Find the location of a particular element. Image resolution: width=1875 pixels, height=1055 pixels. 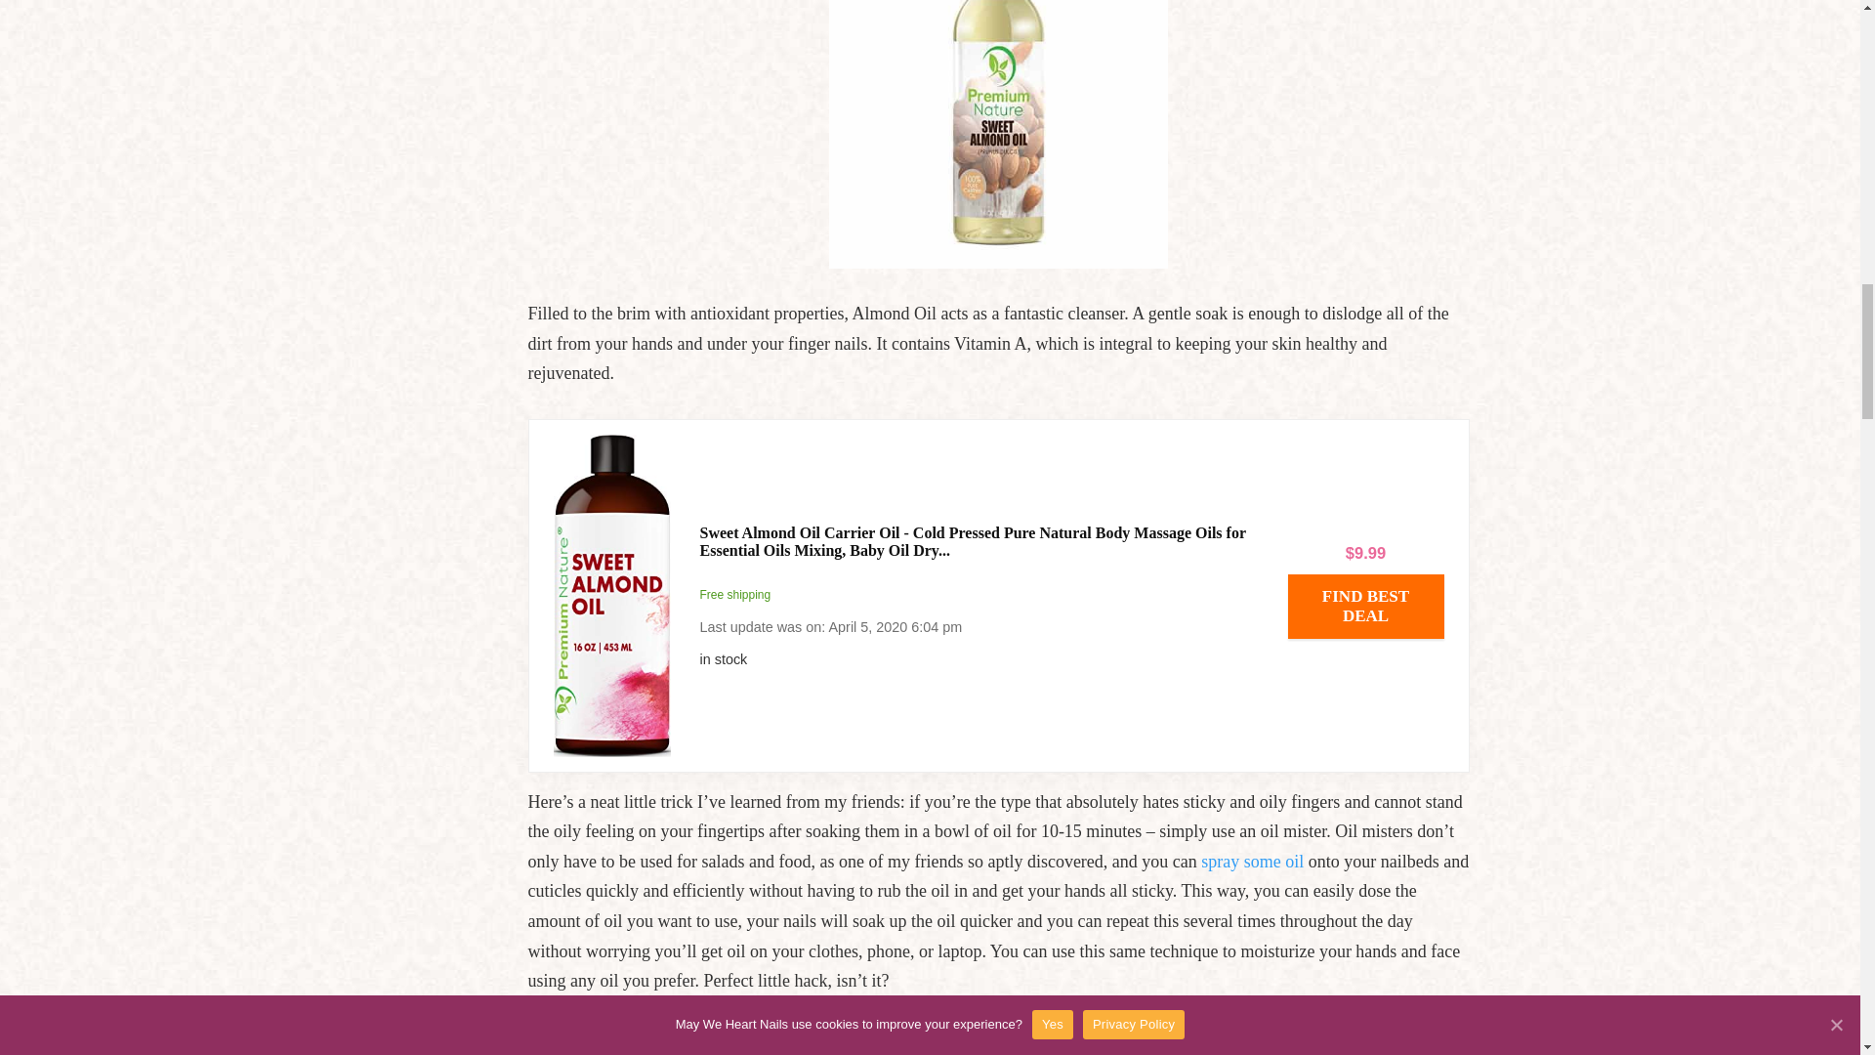

Last update was on: April 5, 2020 6:04 pm is located at coordinates (979, 659).